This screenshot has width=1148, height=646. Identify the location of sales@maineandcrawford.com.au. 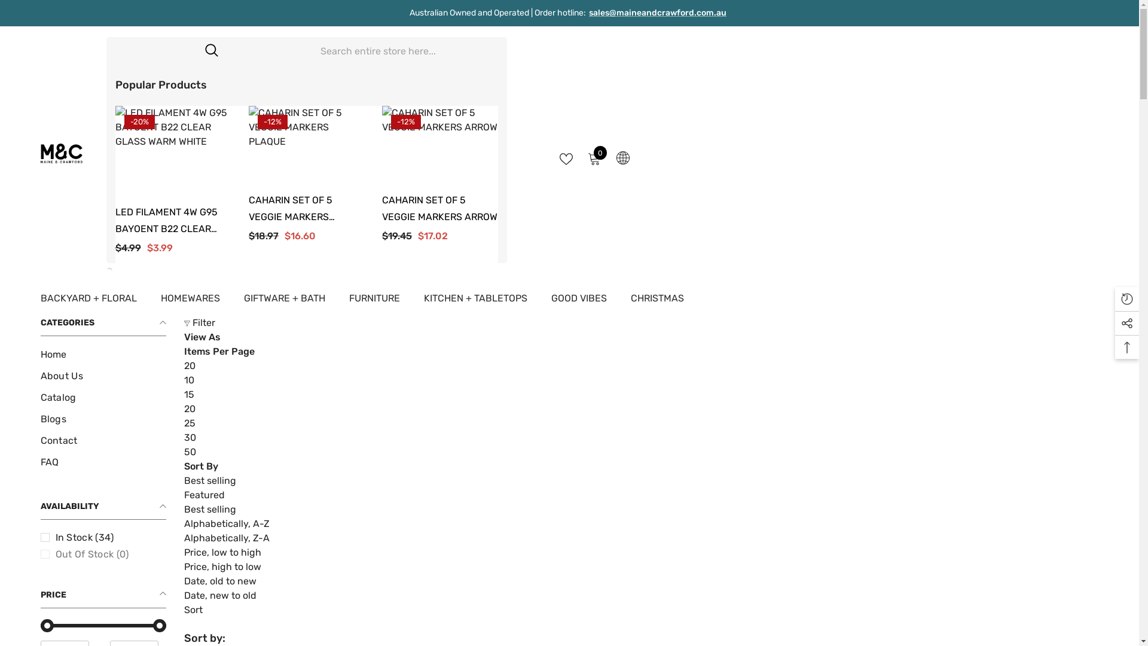
(658, 13).